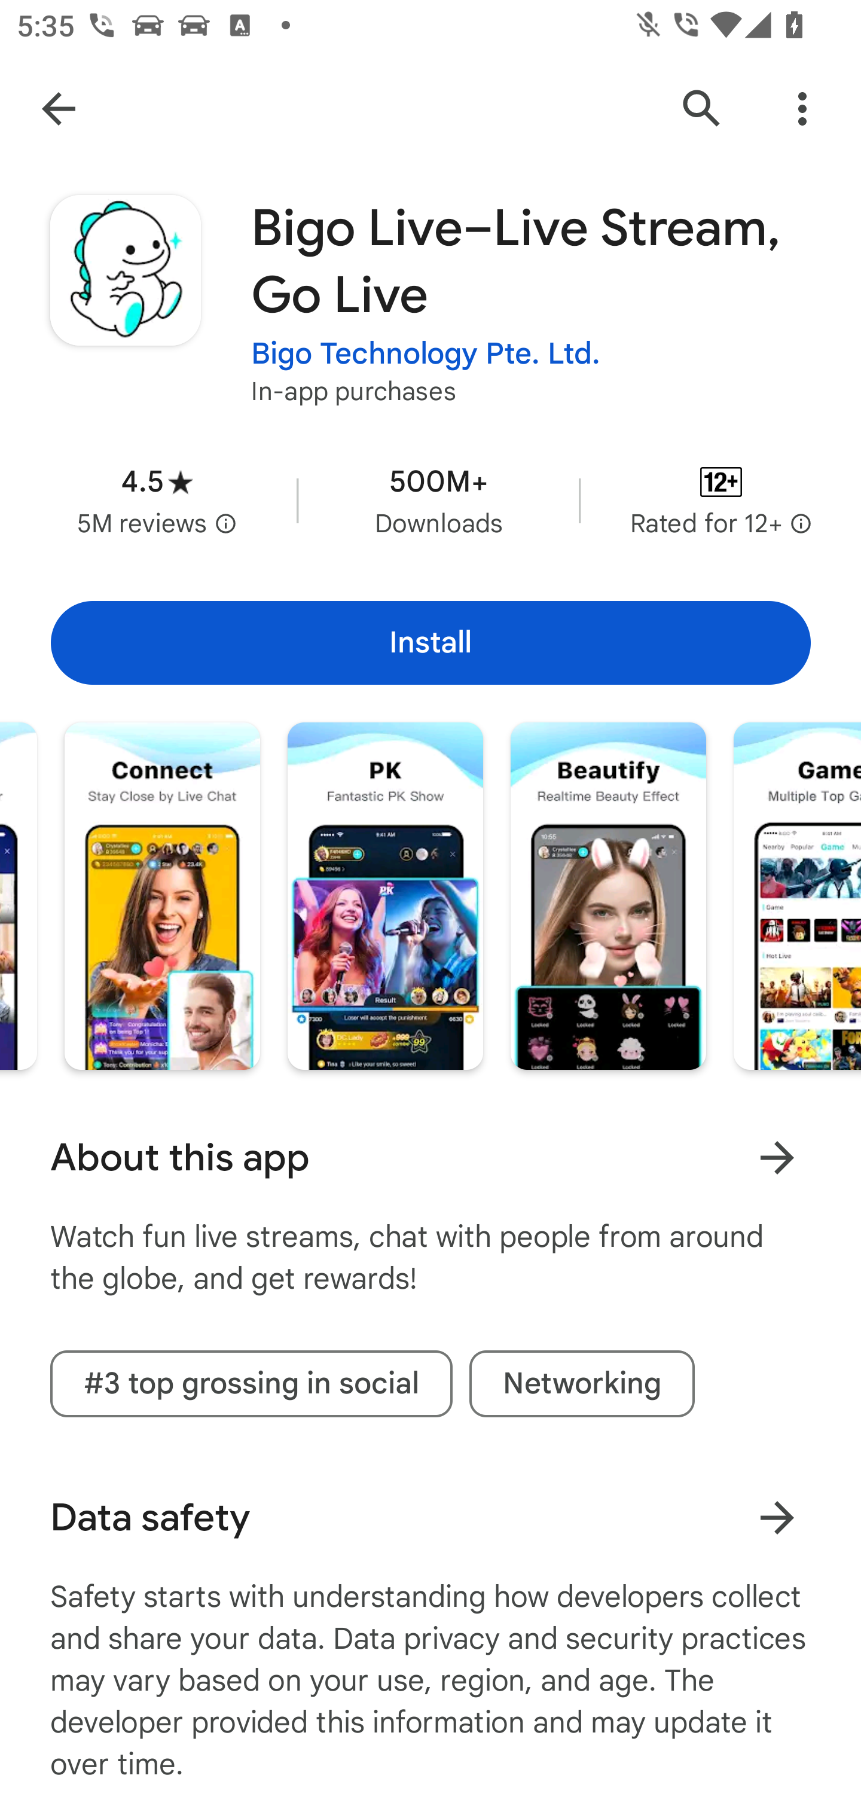 This screenshot has height=1818, width=861. Describe the element at coordinates (430, 1158) in the screenshot. I see `About this app Learn more About this app` at that location.